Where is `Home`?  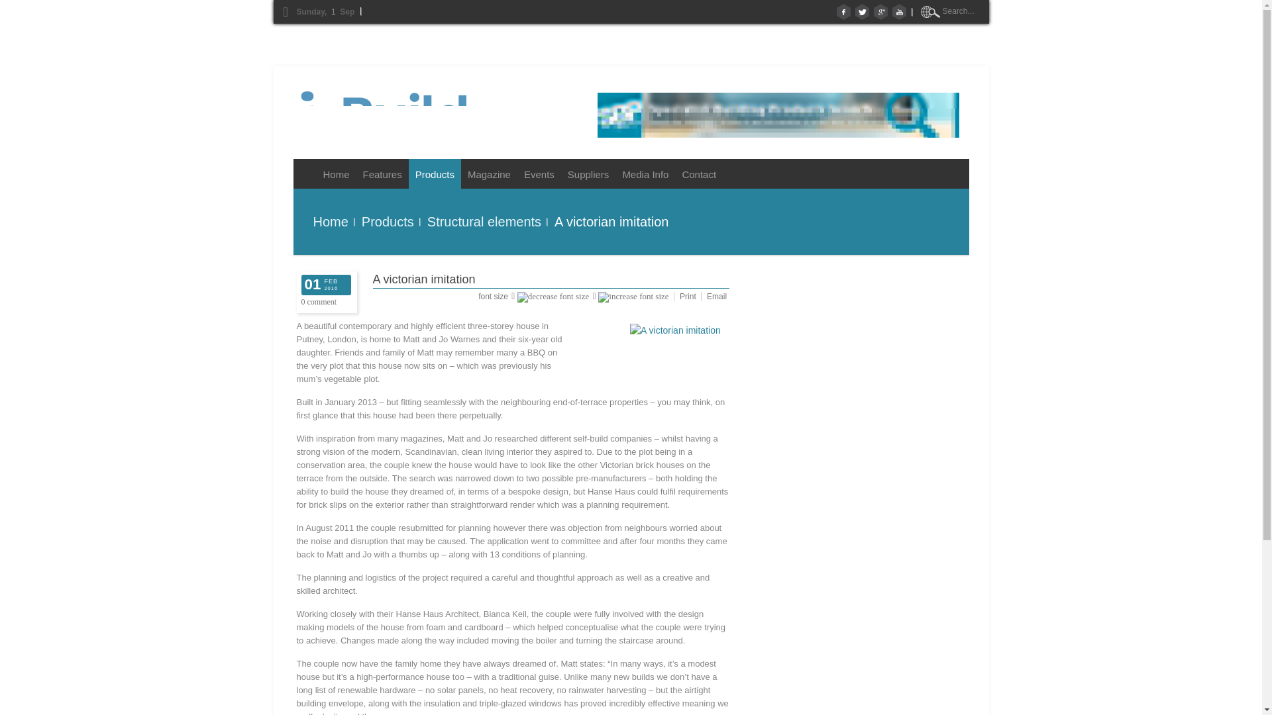 Home is located at coordinates (324, 173).